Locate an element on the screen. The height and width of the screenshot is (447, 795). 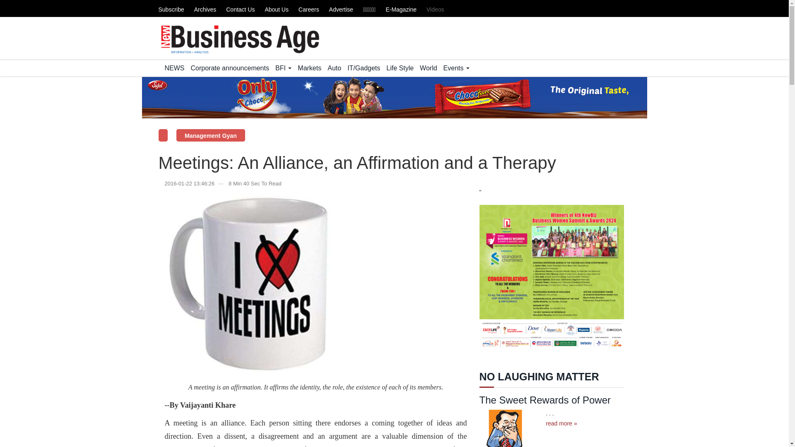
Advertise is located at coordinates (341, 10).